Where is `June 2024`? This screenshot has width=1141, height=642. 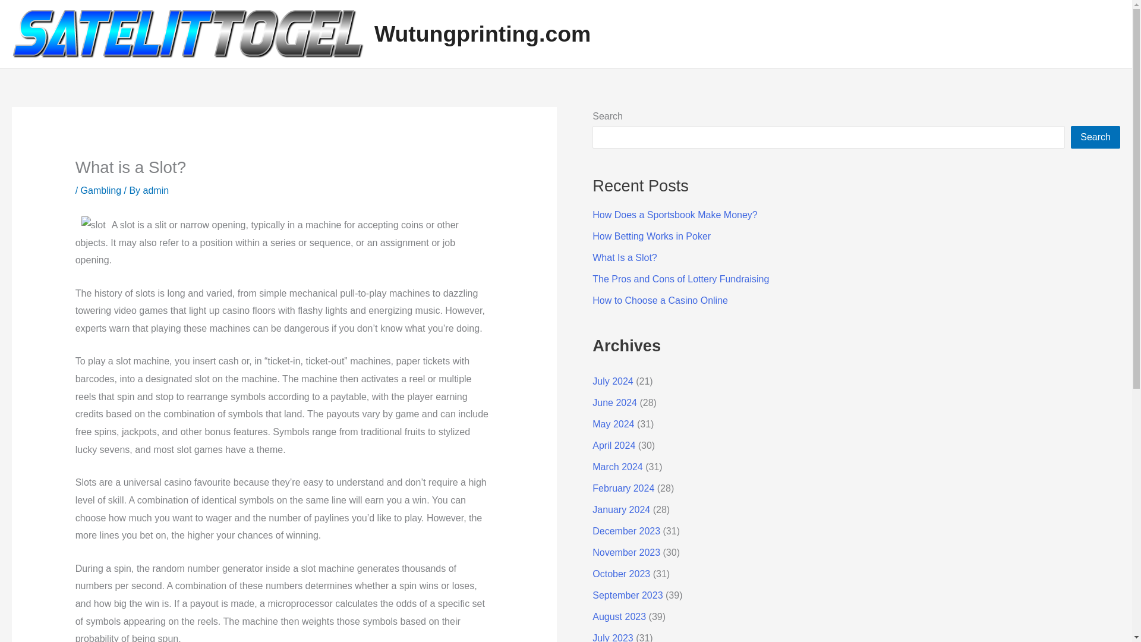 June 2024 is located at coordinates (614, 402).